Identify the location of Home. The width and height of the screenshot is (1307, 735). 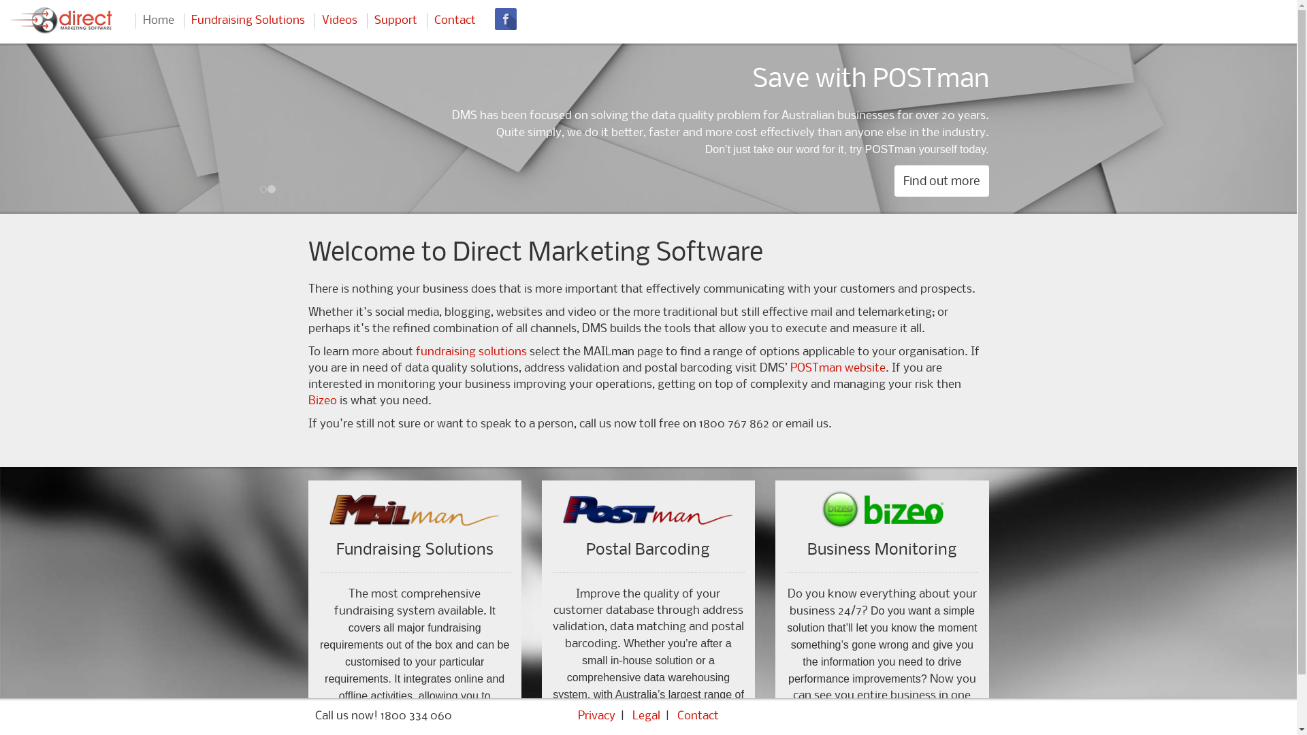
(158, 20).